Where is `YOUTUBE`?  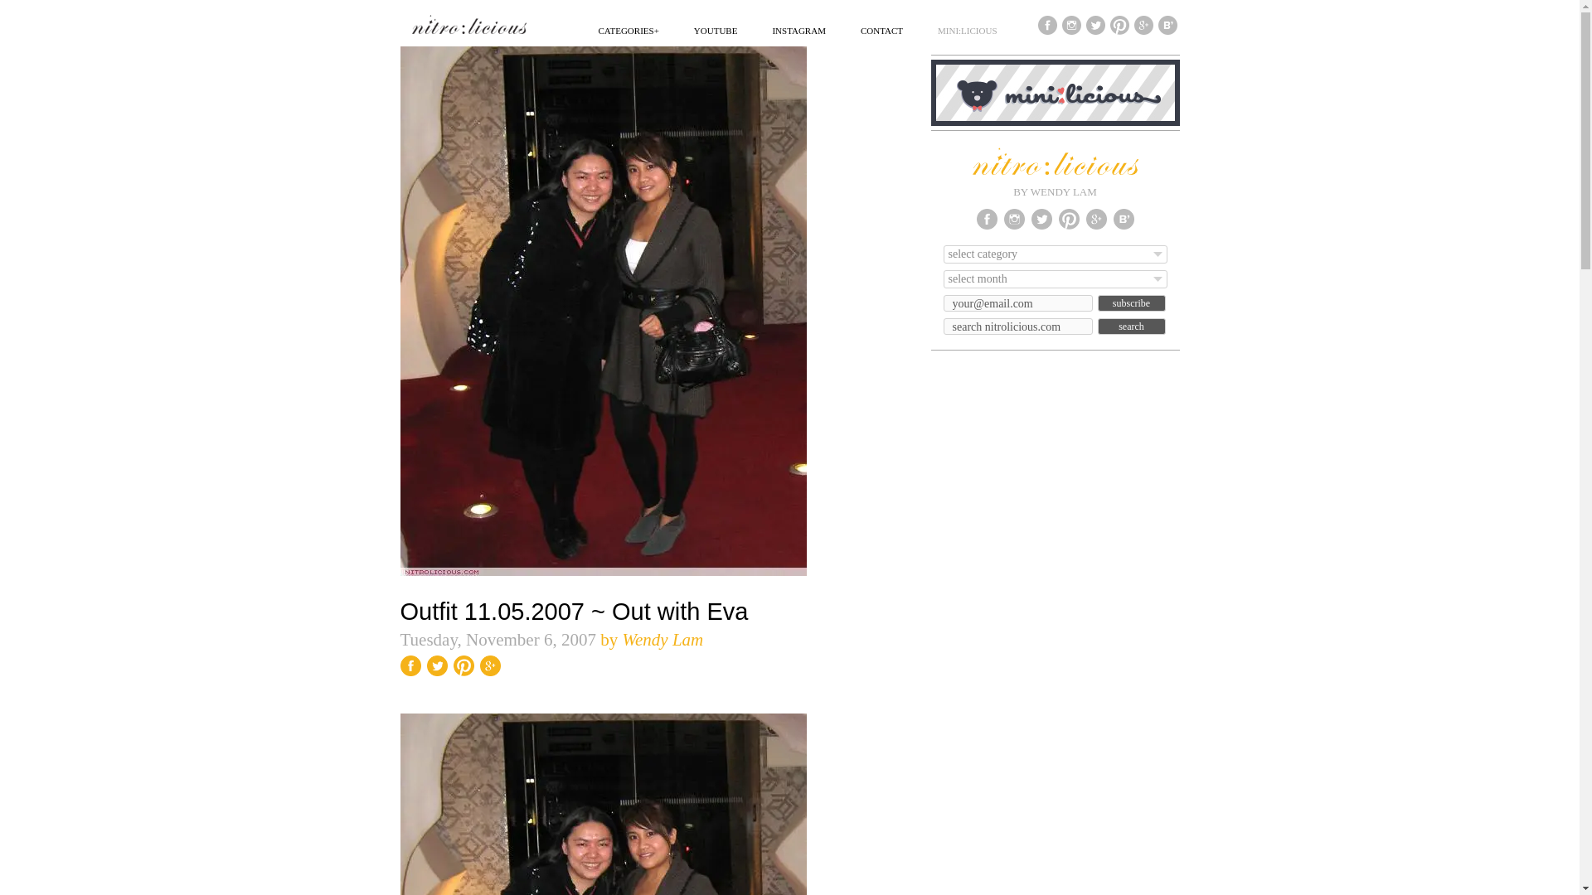
YOUTUBE is located at coordinates (716, 30).